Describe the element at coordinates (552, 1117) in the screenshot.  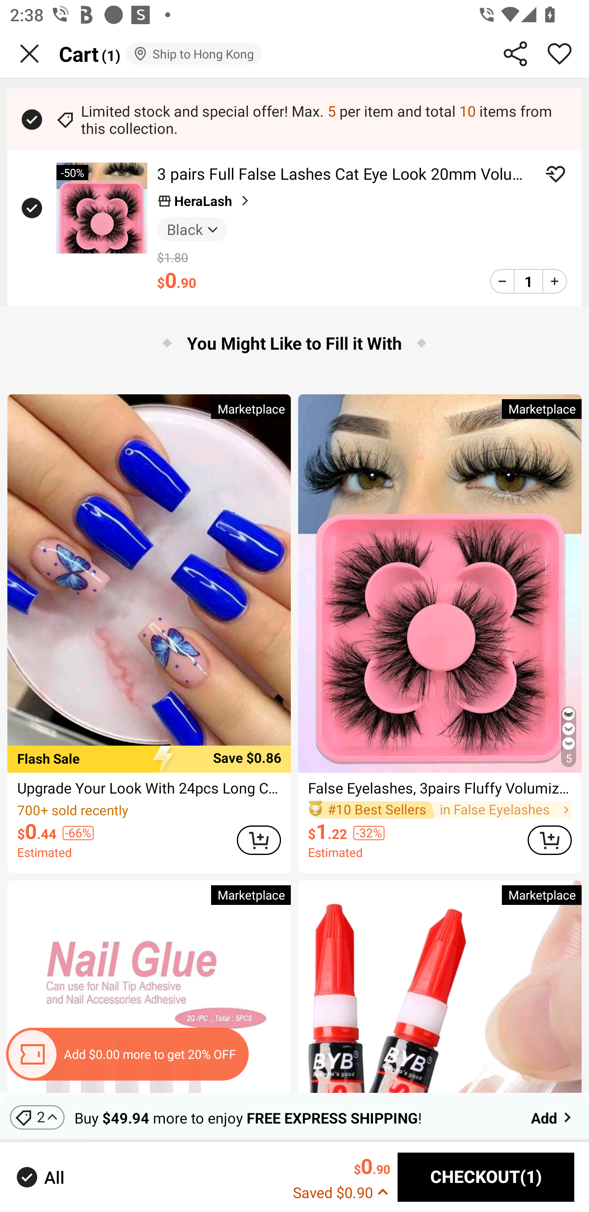
I see `Add` at that location.